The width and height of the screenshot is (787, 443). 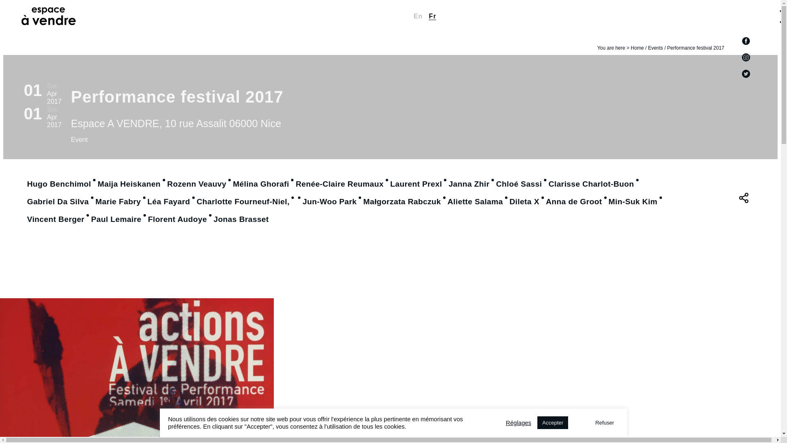 I want to click on Janna Zhir, so click(x=469, y=184).